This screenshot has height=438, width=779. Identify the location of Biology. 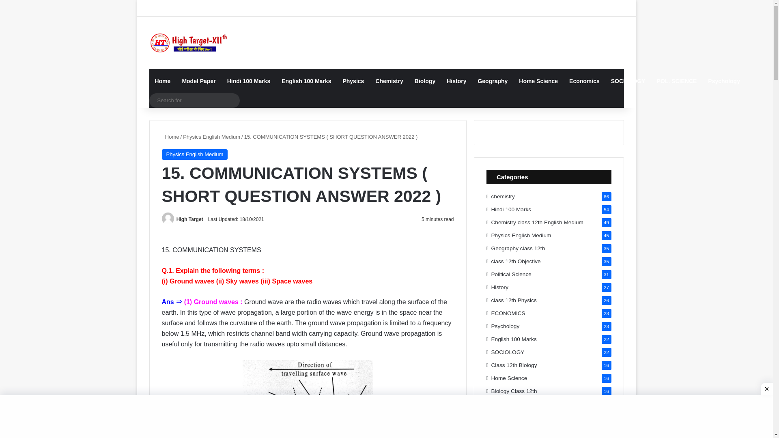
(425, 81).